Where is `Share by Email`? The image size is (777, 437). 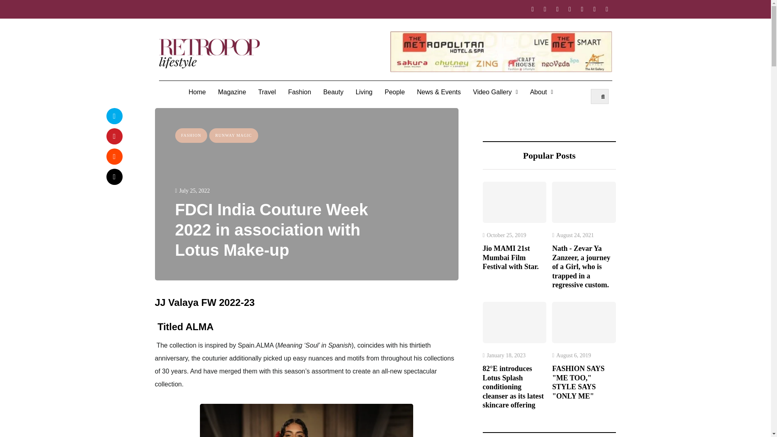
Share by Email is located at coordinates (114, 176).